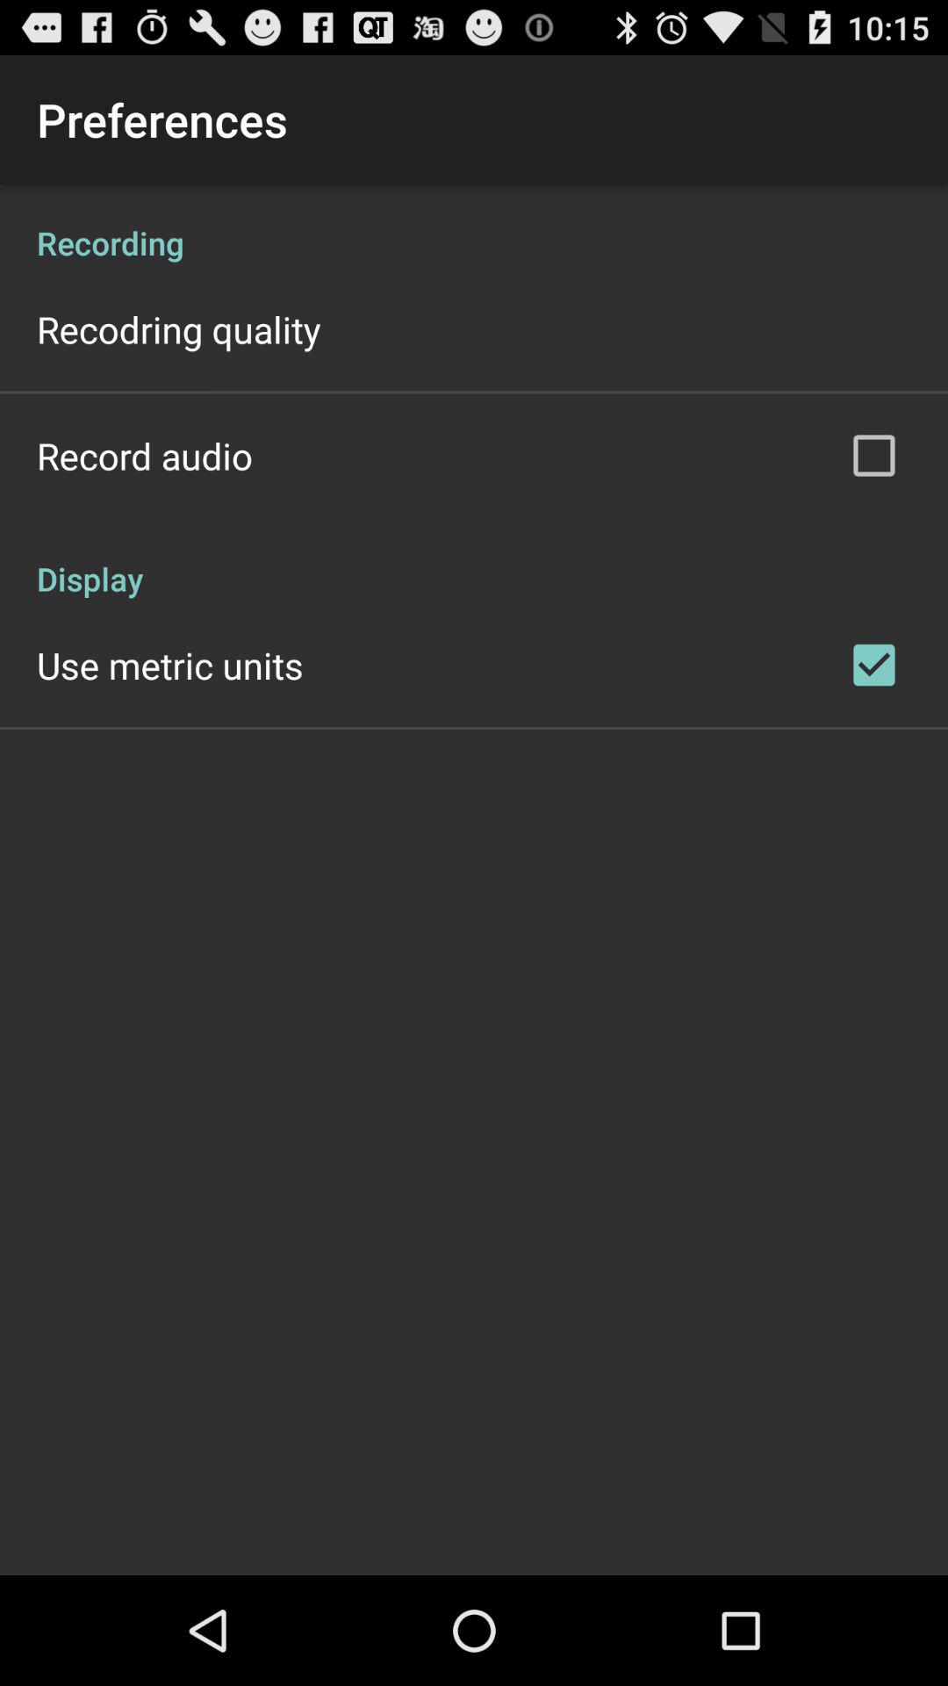 The width and height of the screenshot is (948, 1686). What do you see at coordinates (474, 225) in the screenshot?
I see `jump until the recording icon` at bounding box center [474, 225].